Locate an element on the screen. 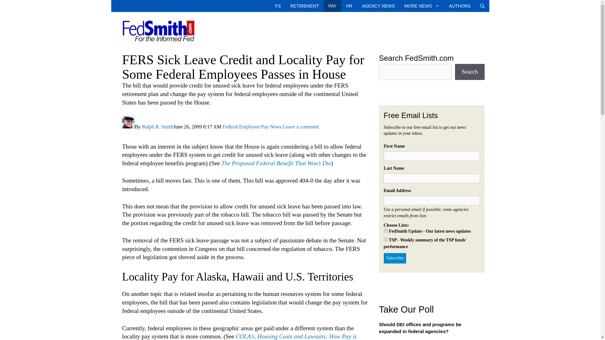  Federal Human Resources News is located at coordinates (349, 6).